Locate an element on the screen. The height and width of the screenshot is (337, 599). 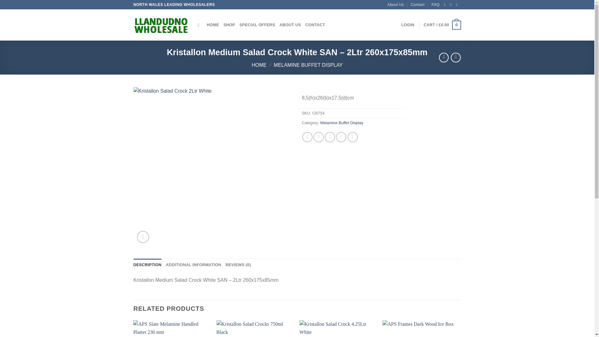
About Us is located at coordinates (396, 5).